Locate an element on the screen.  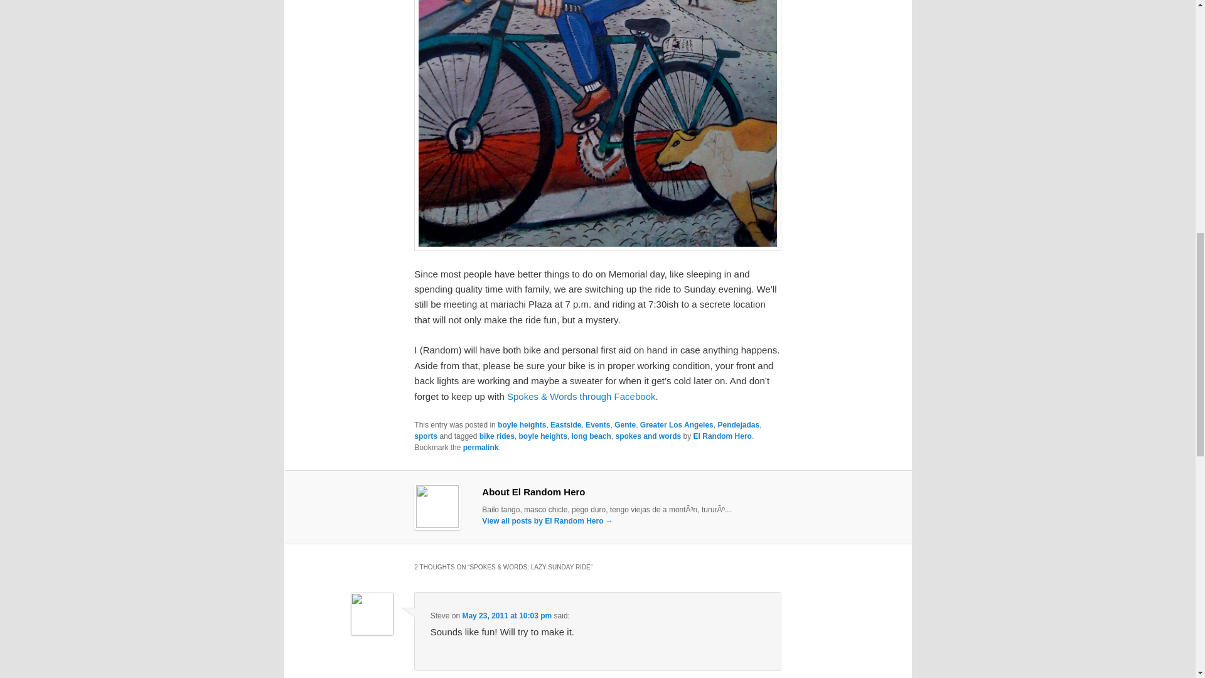
spokes and words is located at coordinates (649, 436).